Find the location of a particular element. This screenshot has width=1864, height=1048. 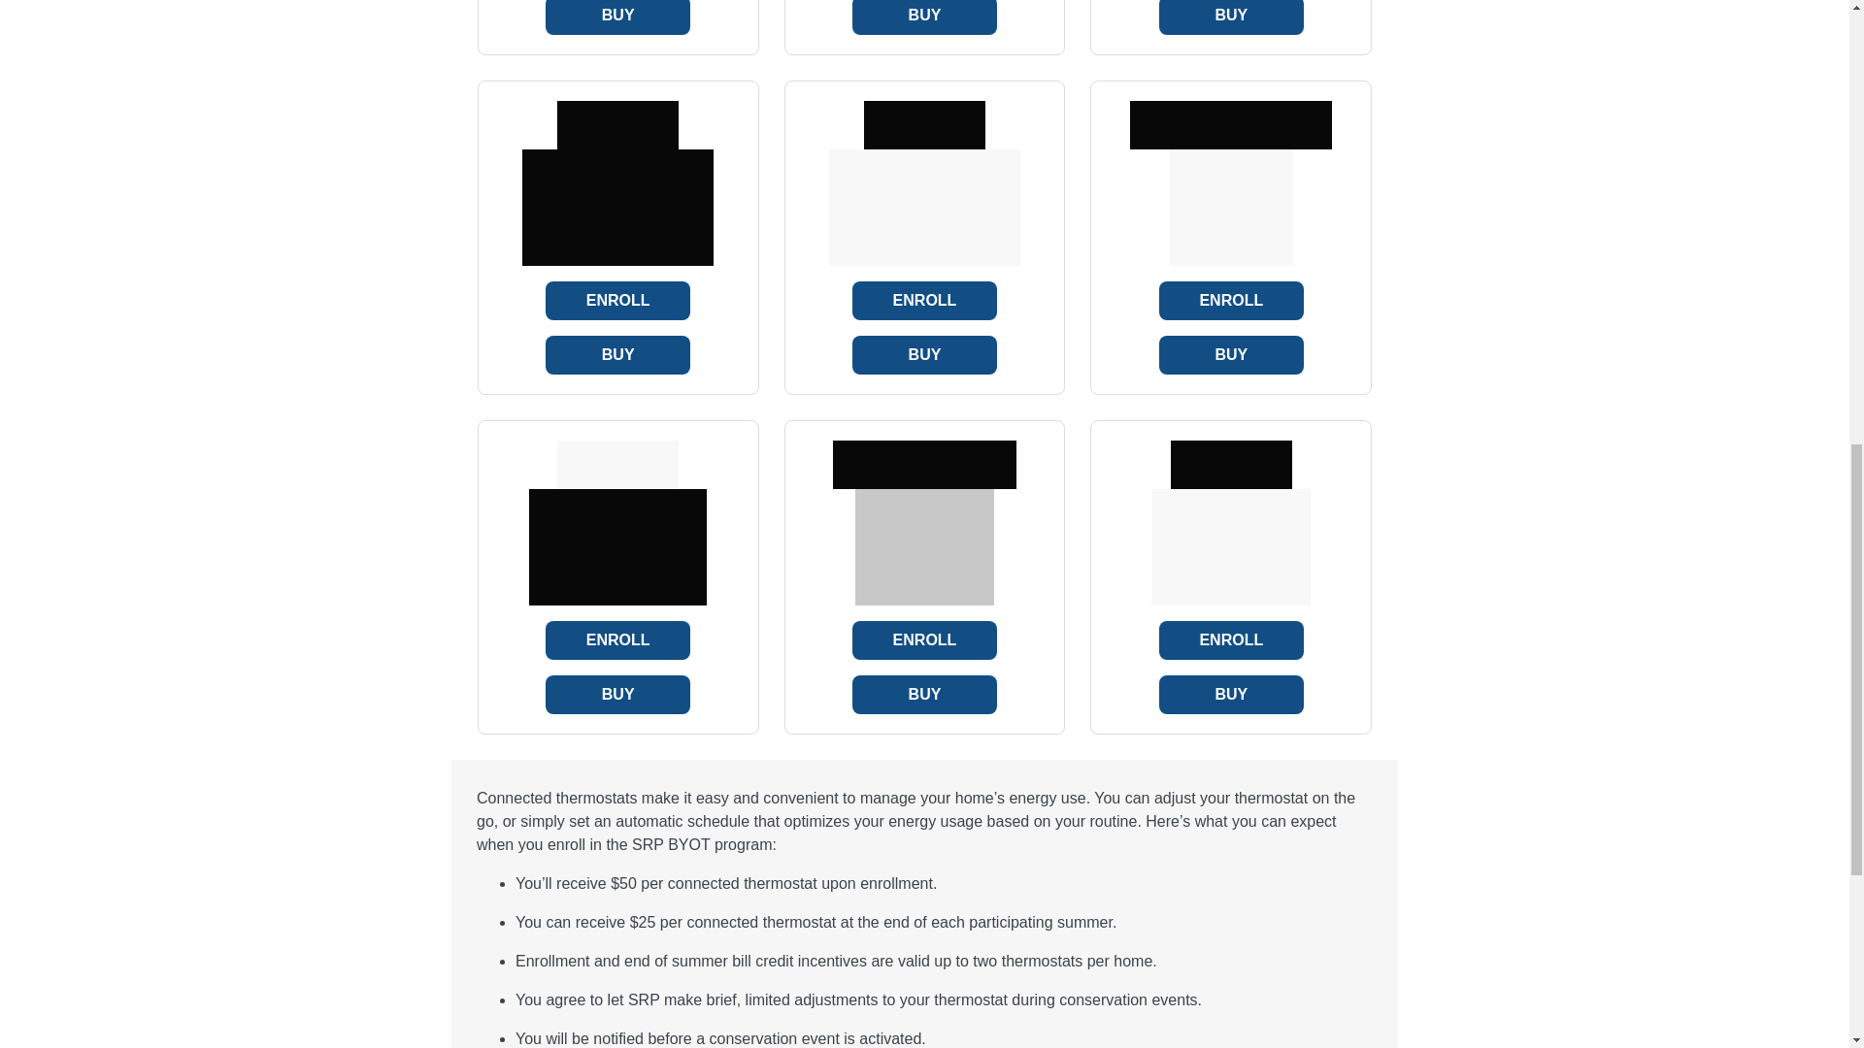

ENROLL is located at coordinates (617, 301).